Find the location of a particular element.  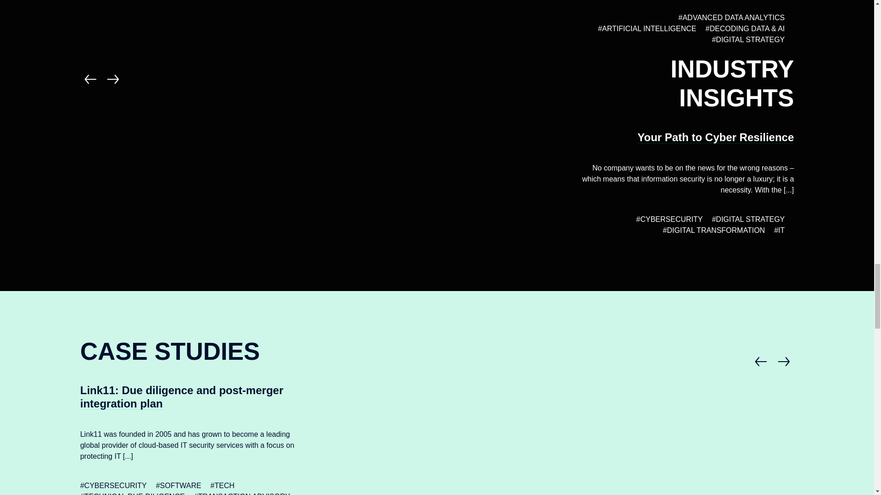

Link11: Due diligence and post-merger integration plan is located at coordinates (618, 342).